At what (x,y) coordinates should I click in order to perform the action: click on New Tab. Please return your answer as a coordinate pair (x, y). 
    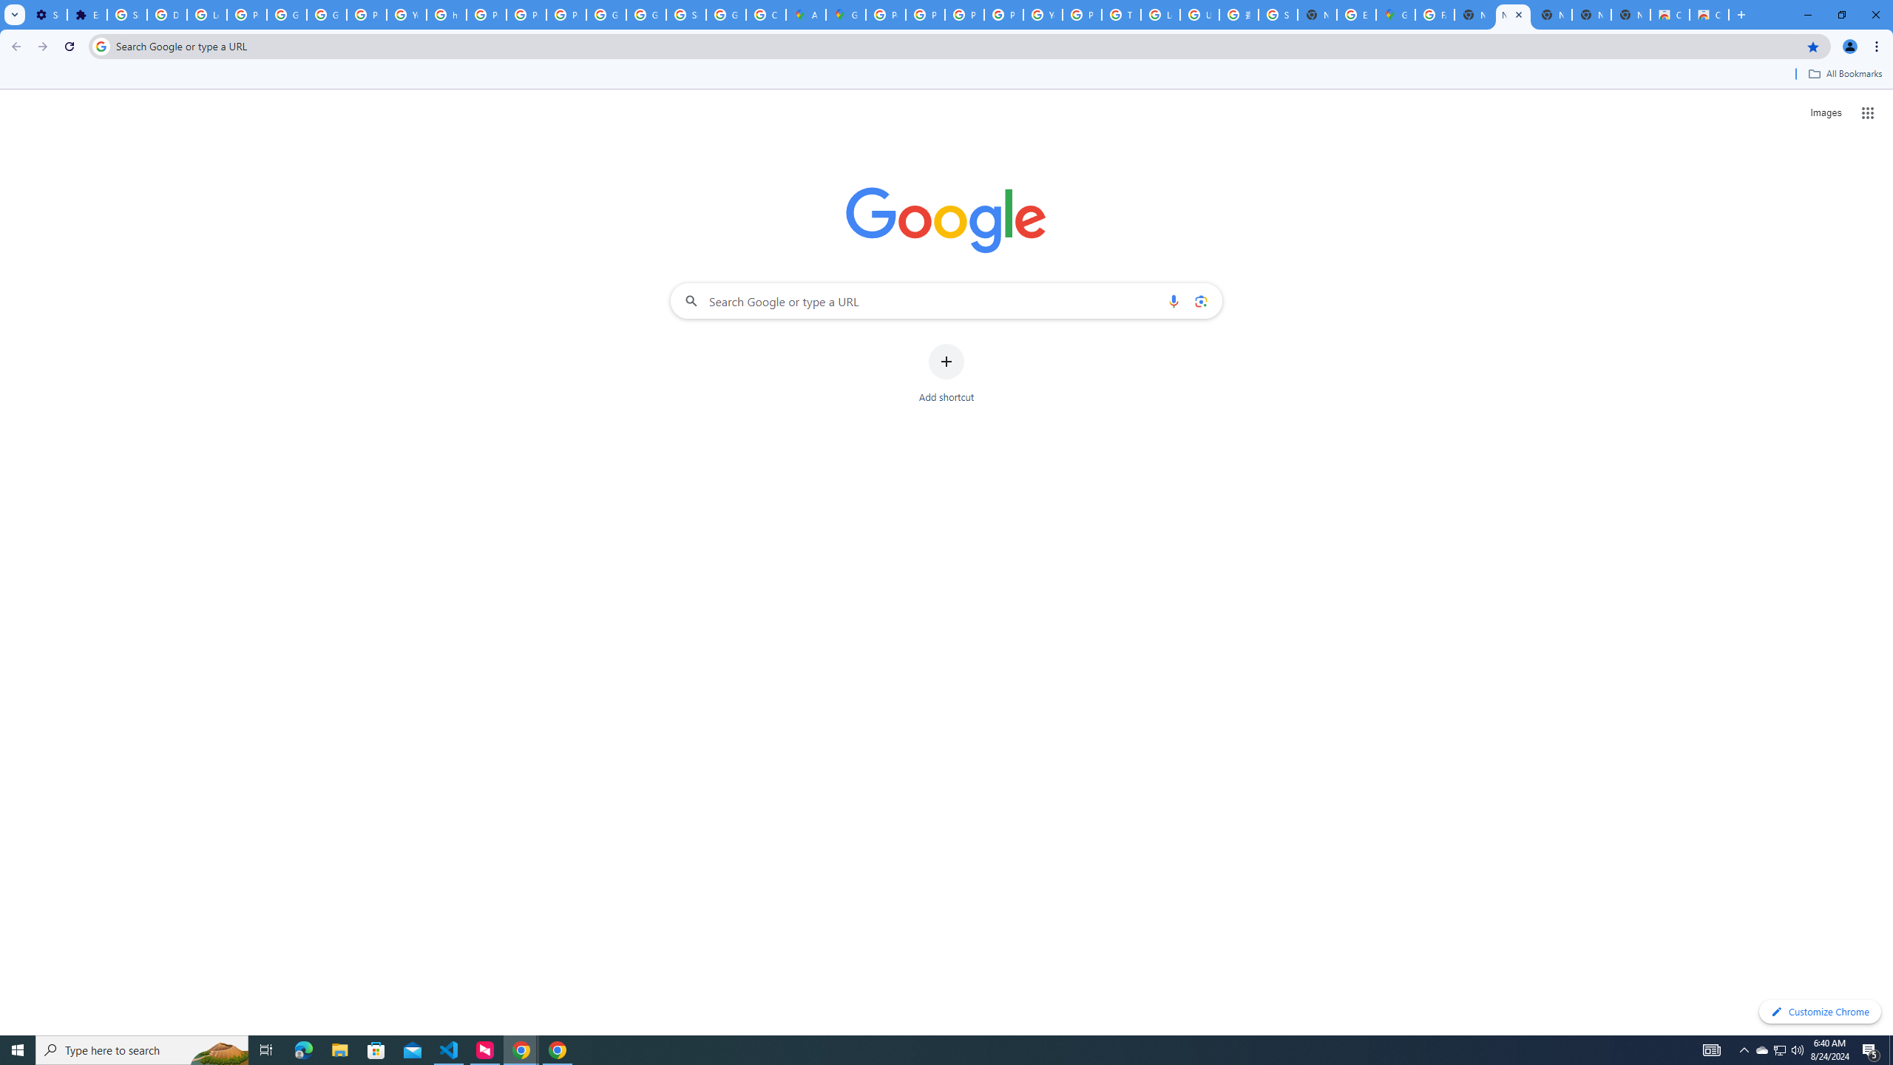
    Looking at the image, I should click on (1317, 15).